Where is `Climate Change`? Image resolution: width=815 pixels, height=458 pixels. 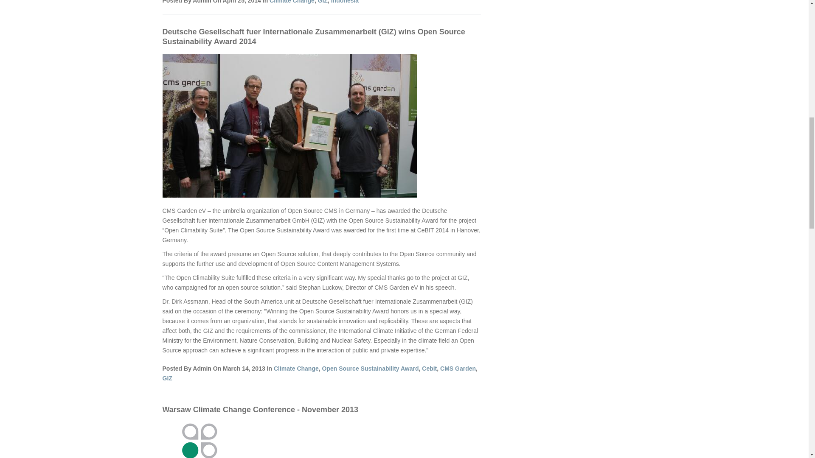
Climate Change is located at coordinates (292, 2).